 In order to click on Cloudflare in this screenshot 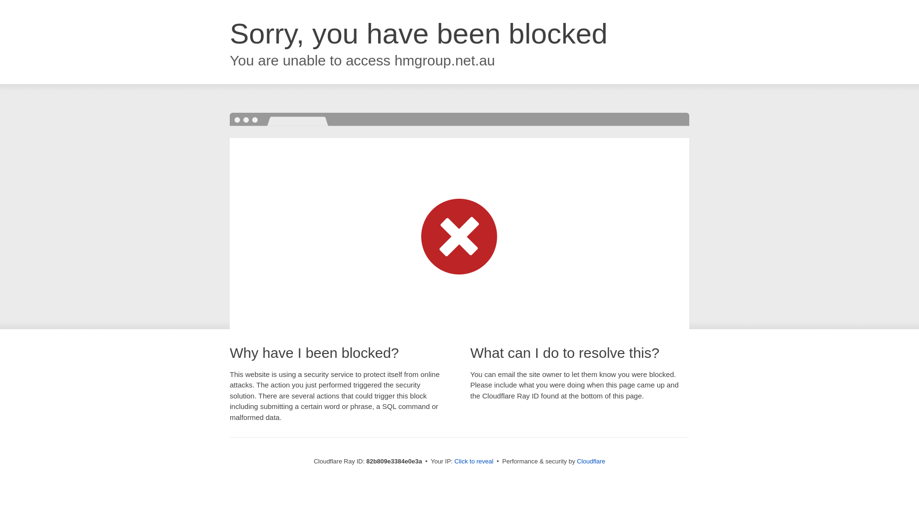, I will do `click(591, 462)`.